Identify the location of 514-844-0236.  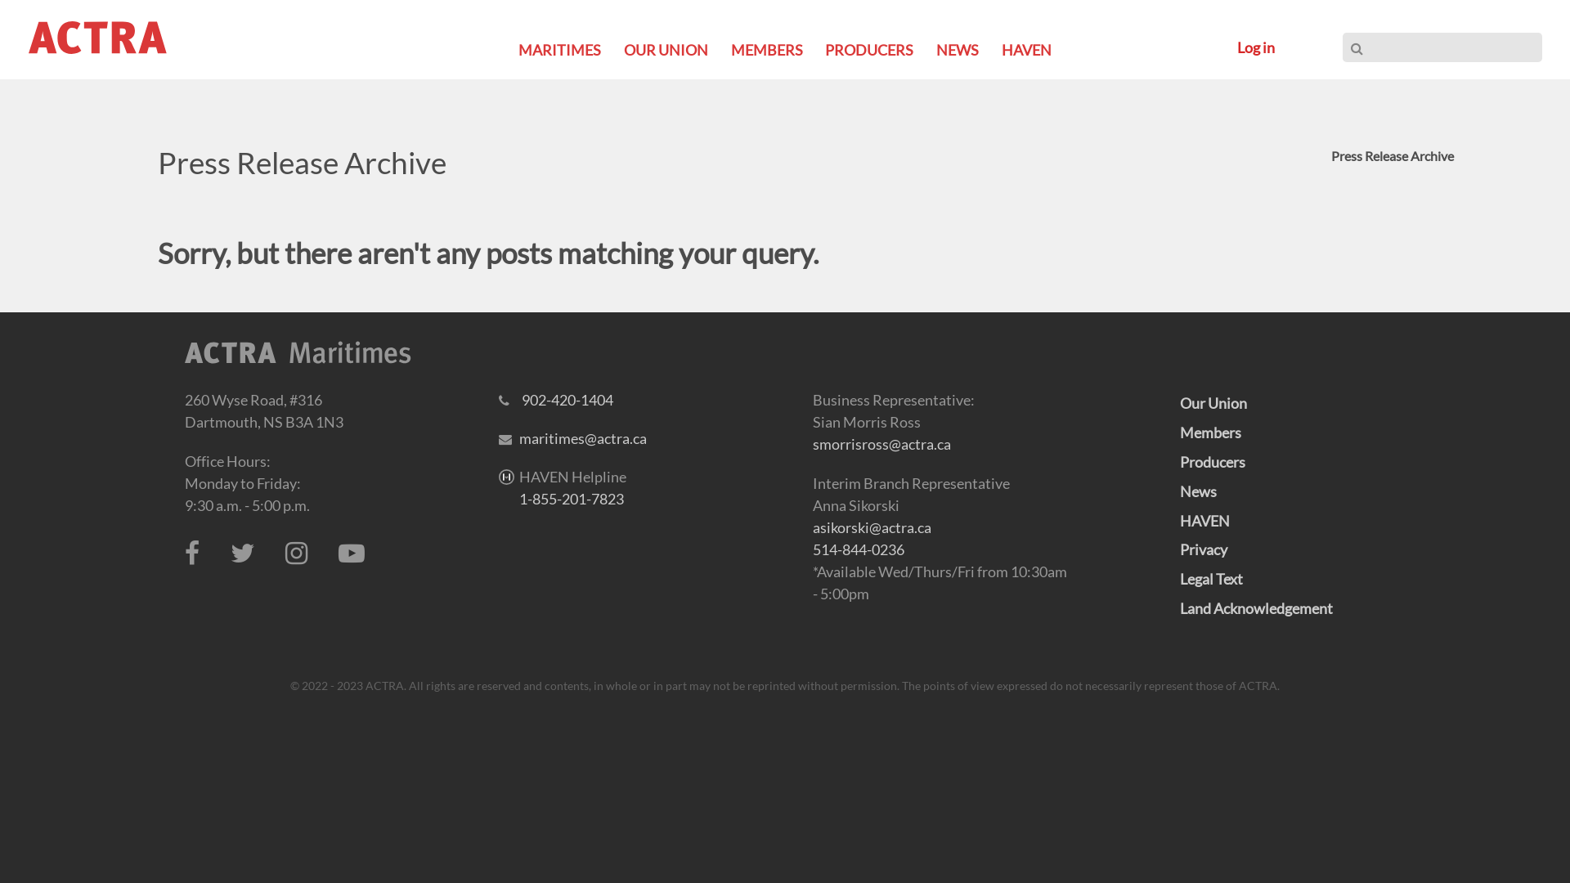
(859, 549).